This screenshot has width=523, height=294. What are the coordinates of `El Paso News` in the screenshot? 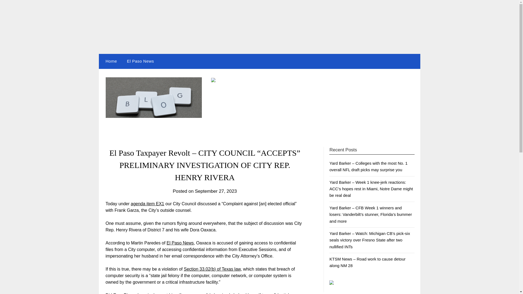 It's located at (180, 243).